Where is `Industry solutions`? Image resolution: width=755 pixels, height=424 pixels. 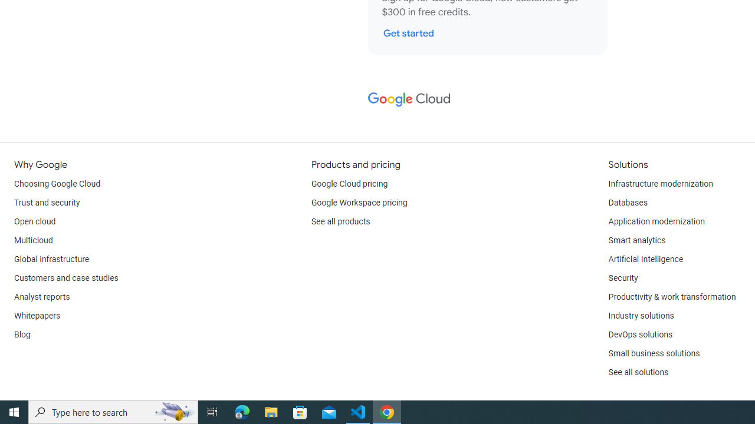
Industry solutions is located at coordinates (641, 316).